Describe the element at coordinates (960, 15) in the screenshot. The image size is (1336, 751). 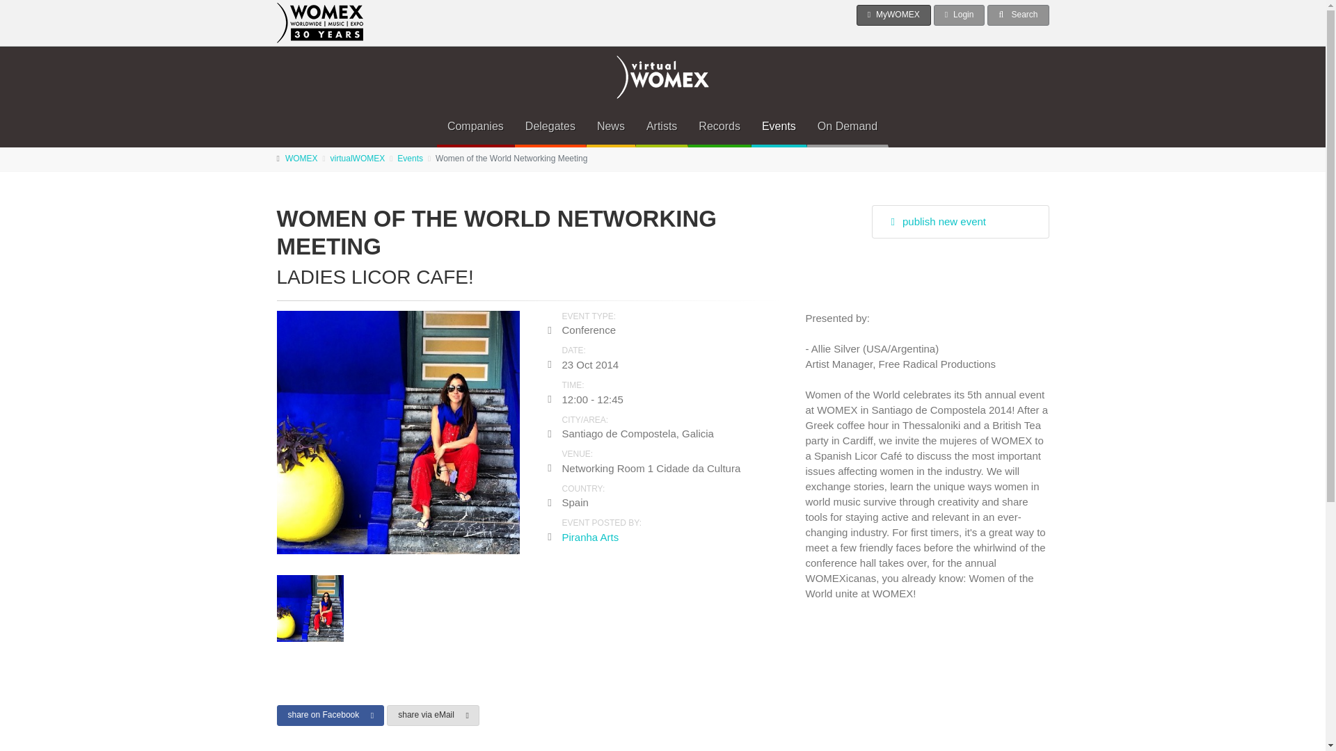
I see `Login` at that location.